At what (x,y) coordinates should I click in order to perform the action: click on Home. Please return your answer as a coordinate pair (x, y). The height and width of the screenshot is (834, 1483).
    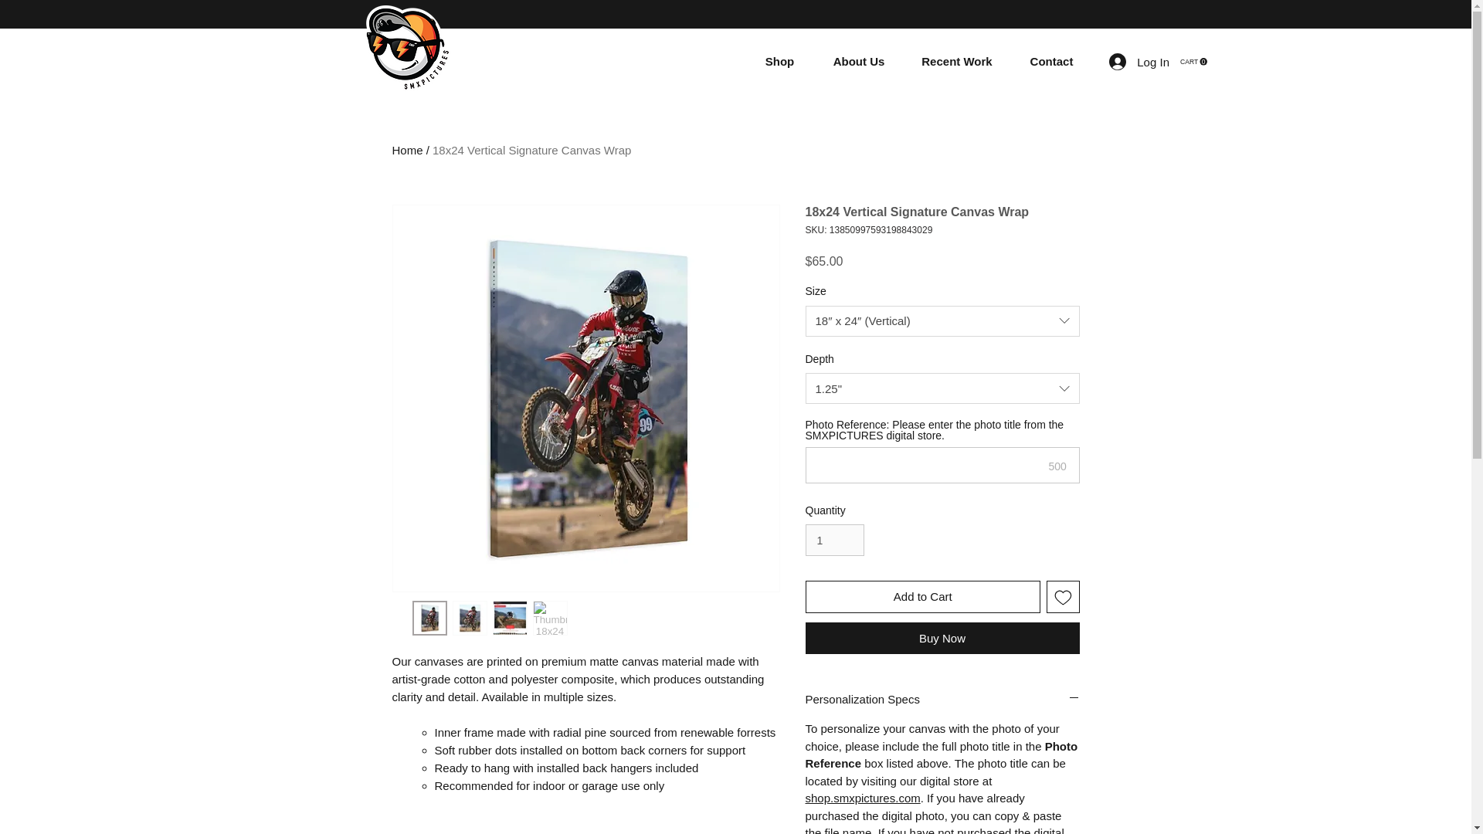
    Looking at the image, I should click on (859, 62).